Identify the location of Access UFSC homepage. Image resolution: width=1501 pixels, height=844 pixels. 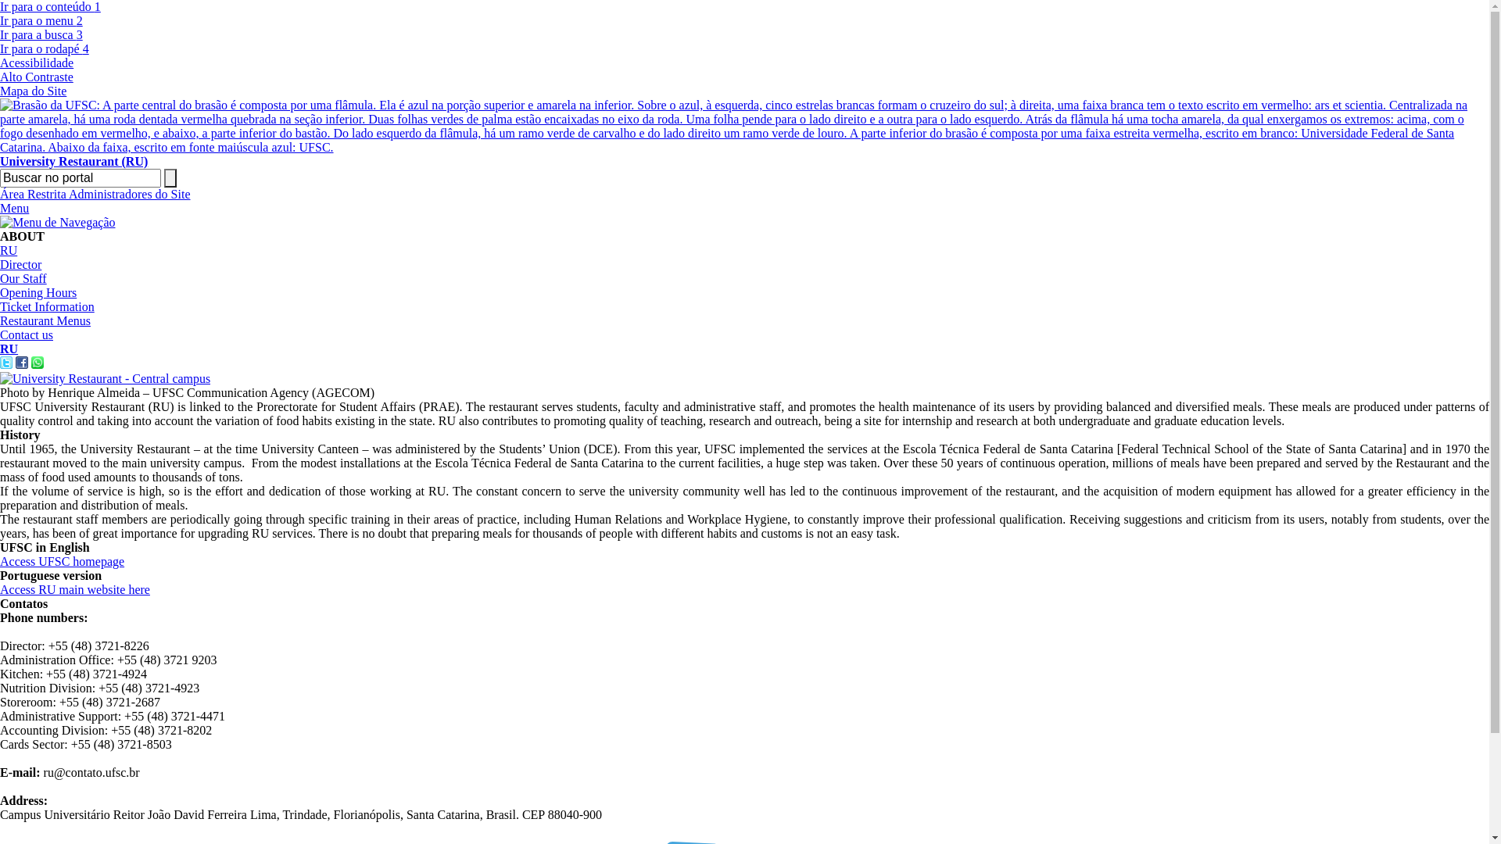
(63, 561).